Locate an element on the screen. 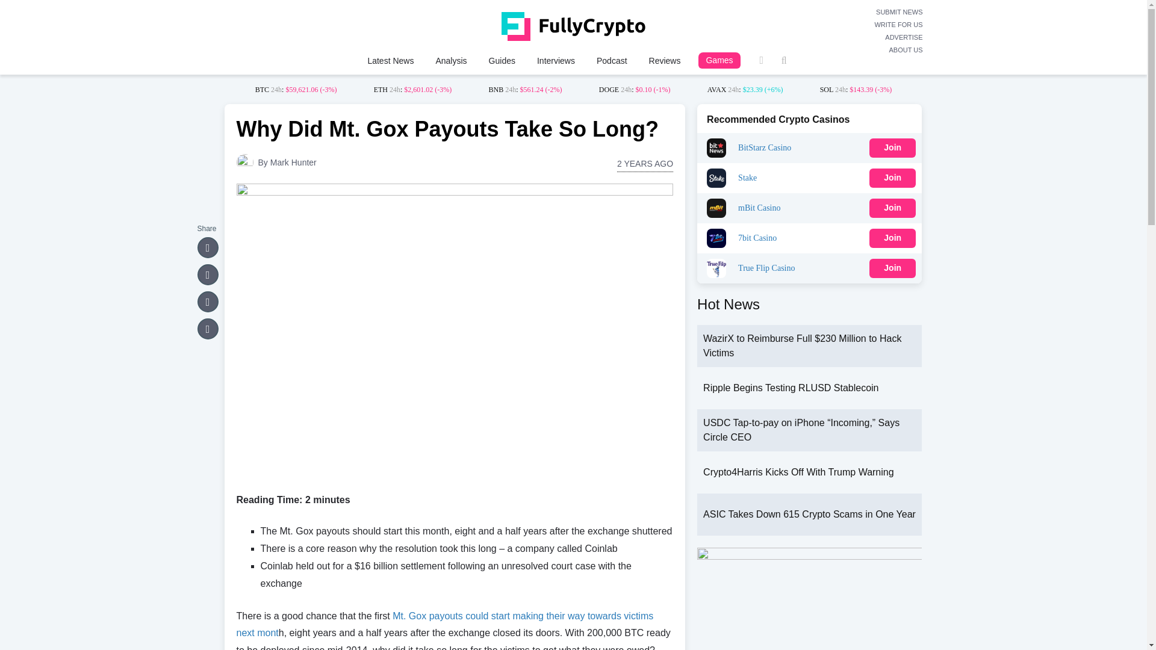 This screenshot has height=650, width=1156. ADVERTISE is located at coordinates (898, 37).